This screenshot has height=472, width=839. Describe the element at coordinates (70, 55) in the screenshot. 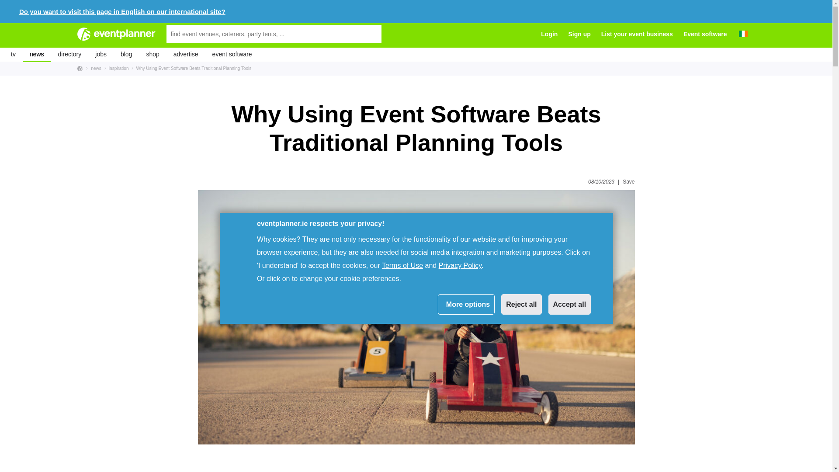

I see `directory` at that location.